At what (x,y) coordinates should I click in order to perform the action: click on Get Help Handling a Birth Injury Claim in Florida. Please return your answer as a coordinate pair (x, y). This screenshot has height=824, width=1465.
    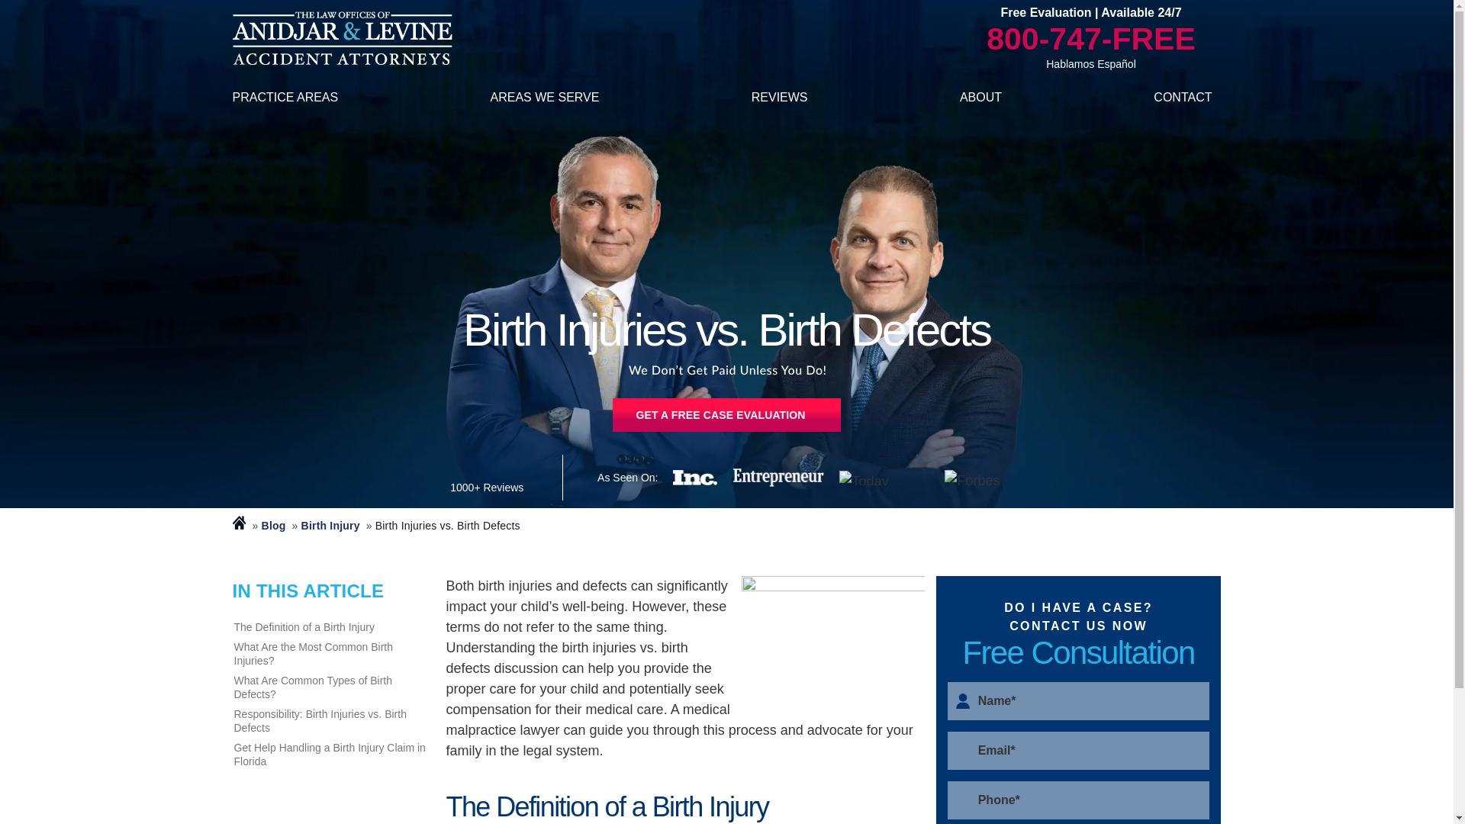
    Looking at the image, I should click on (331, 754).